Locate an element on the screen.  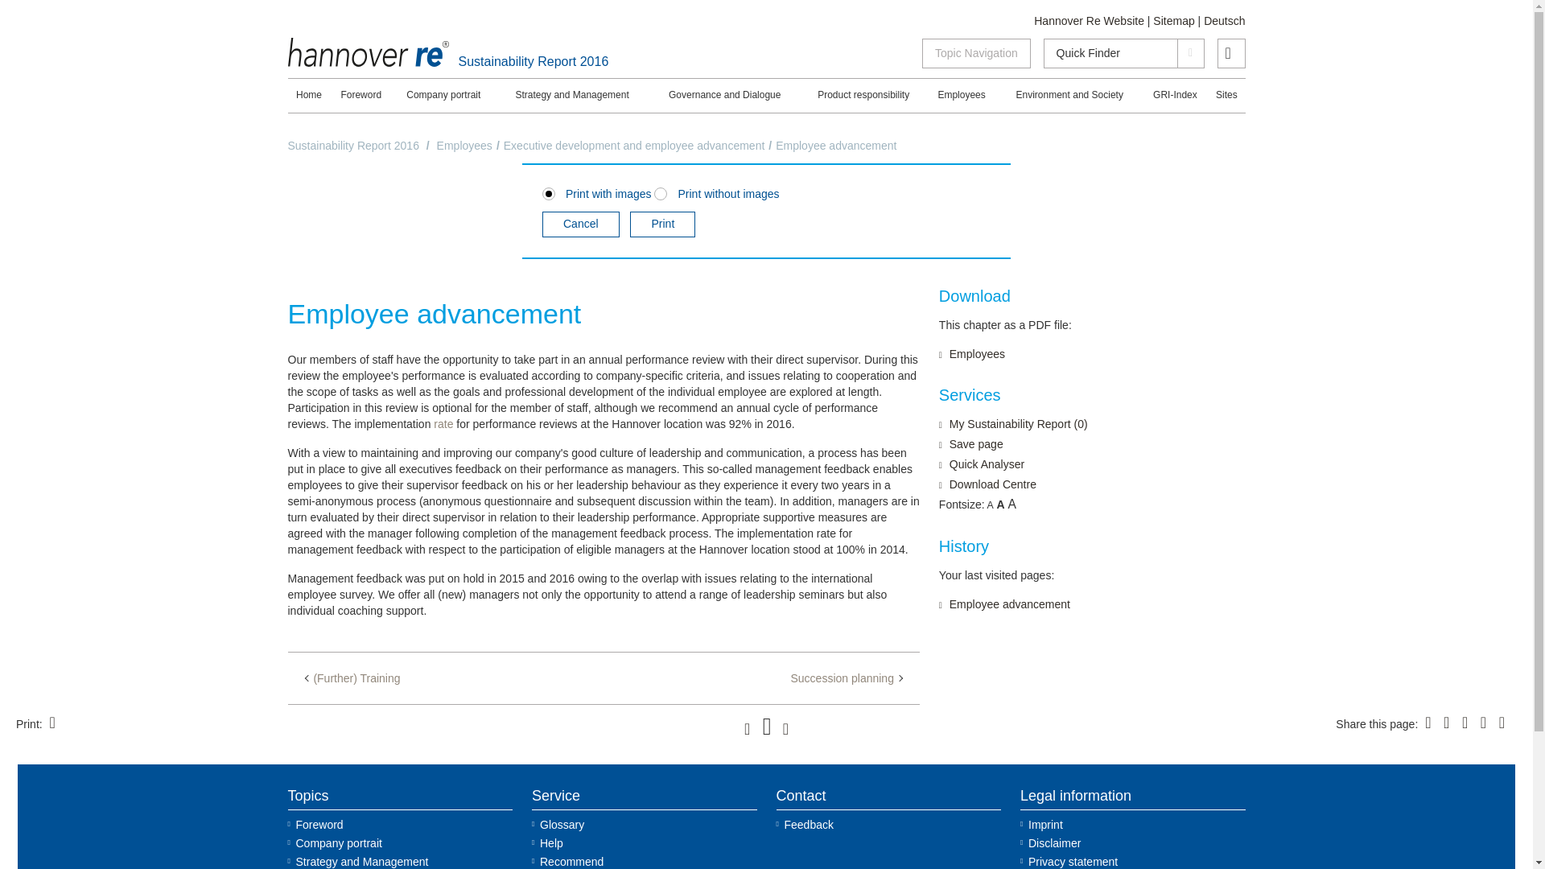
Deutsch is located at coordinates (1224, 21).